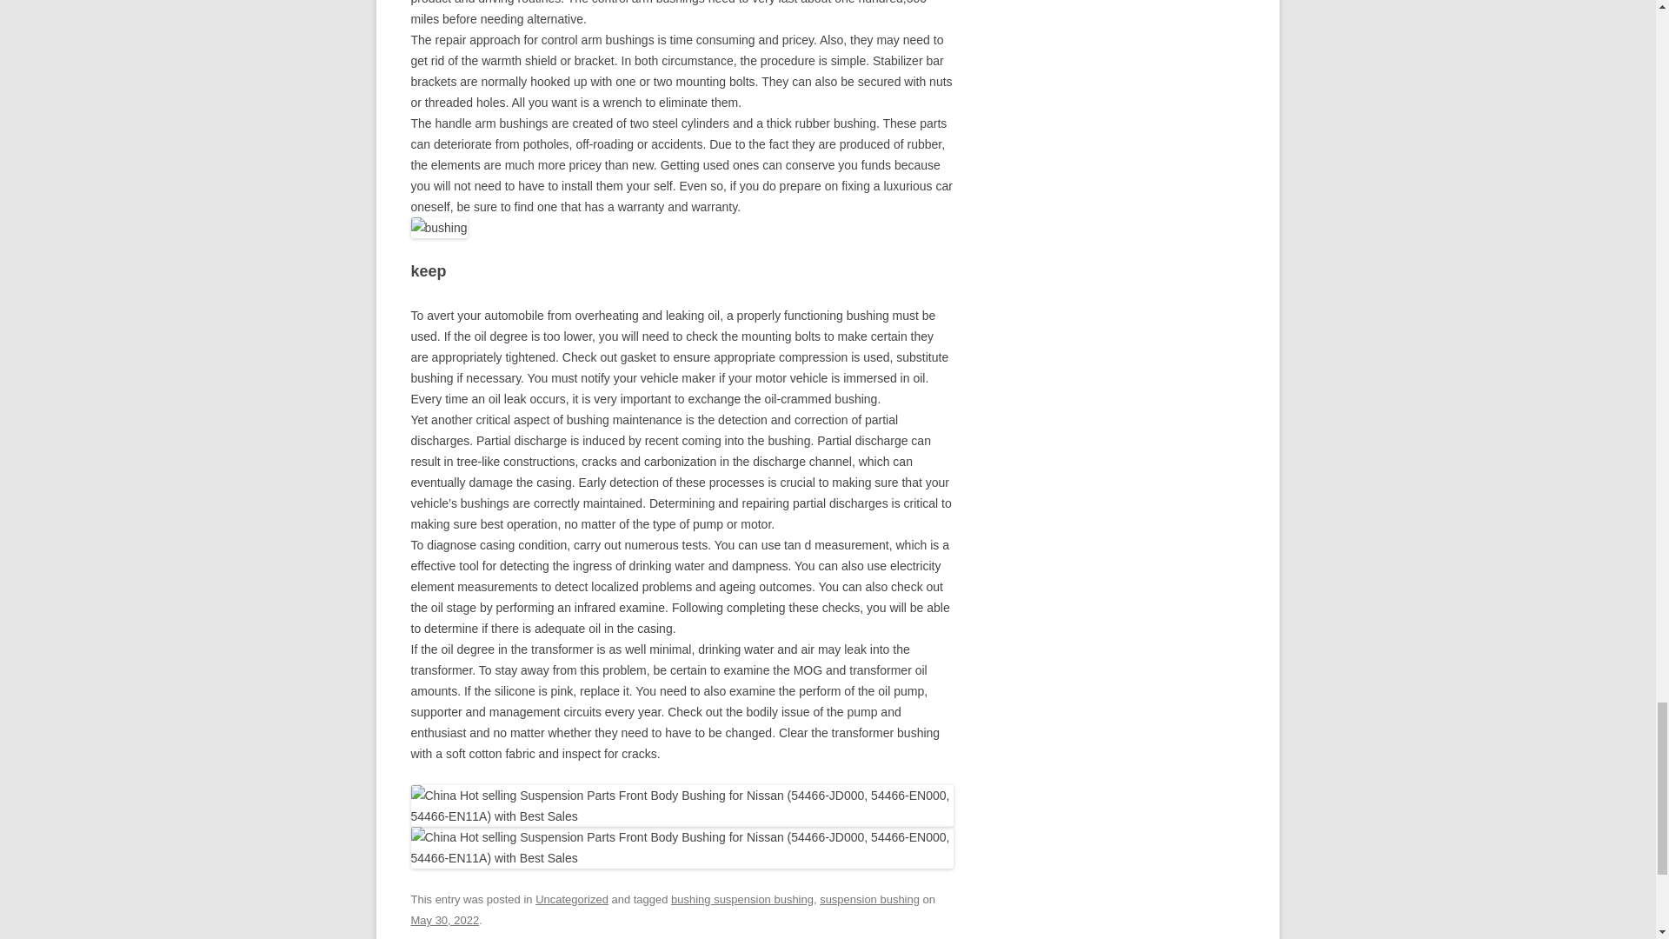 The height and width of the screenshot is (939, 1669). I want to click on May 30, 2022, so click(445, 920).